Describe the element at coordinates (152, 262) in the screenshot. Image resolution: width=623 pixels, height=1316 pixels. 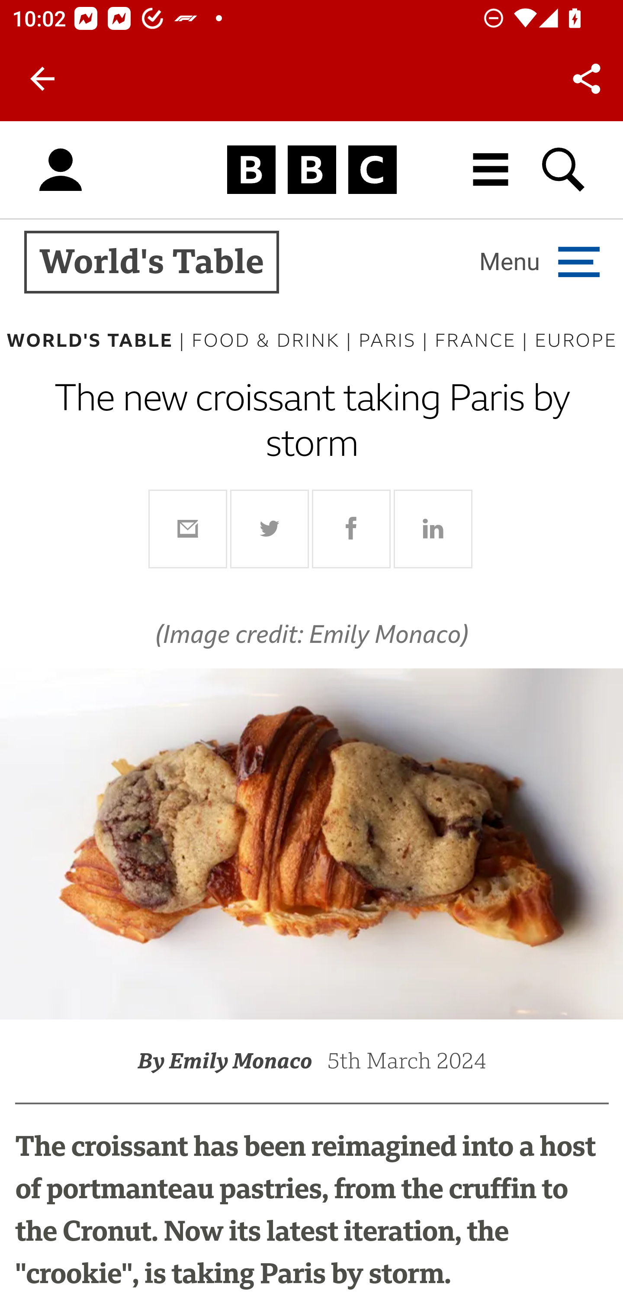
I see `World's Table` at that location.